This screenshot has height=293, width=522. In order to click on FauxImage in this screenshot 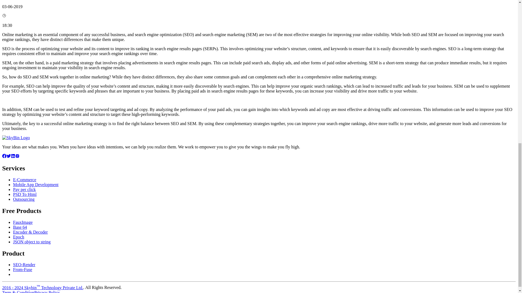, I will do `click(23, 222)`.